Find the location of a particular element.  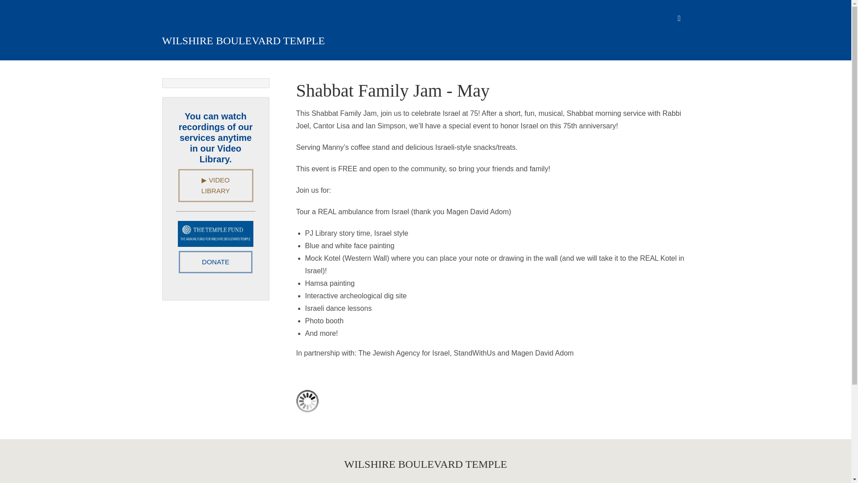

WILSHIRE BOULEVARD TEMPLE is located at coordinates (243, 40).